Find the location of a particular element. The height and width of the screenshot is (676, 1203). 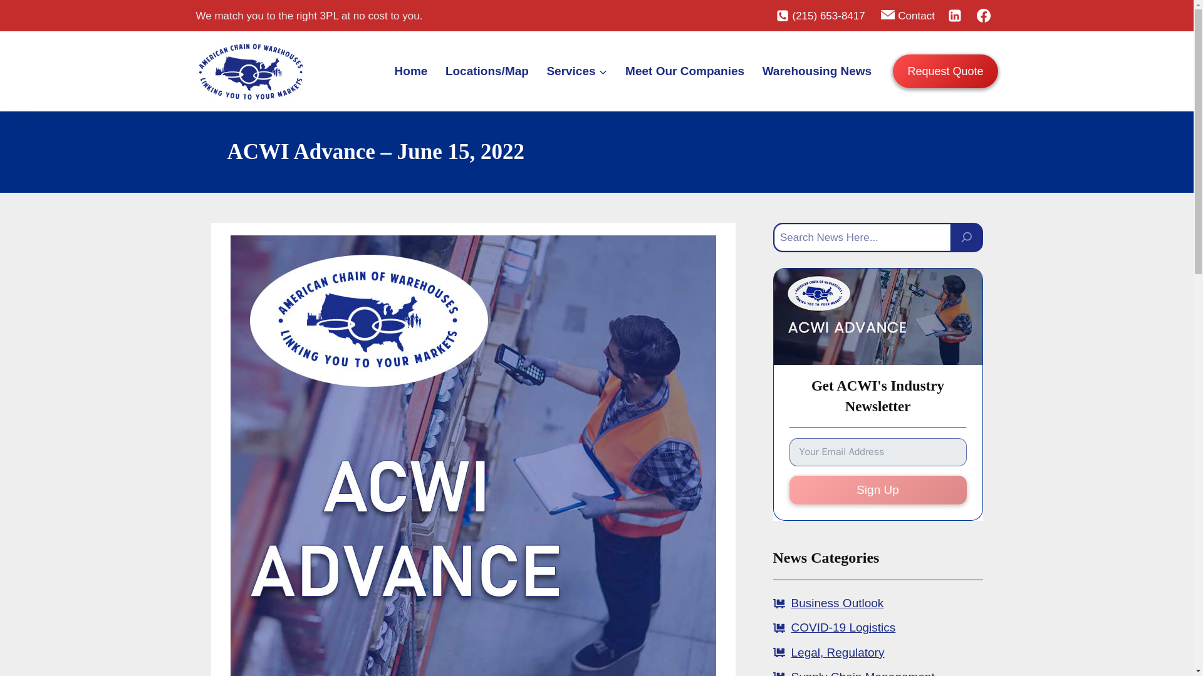

COVID-19 Logistics is located at coordinates (842, 627).